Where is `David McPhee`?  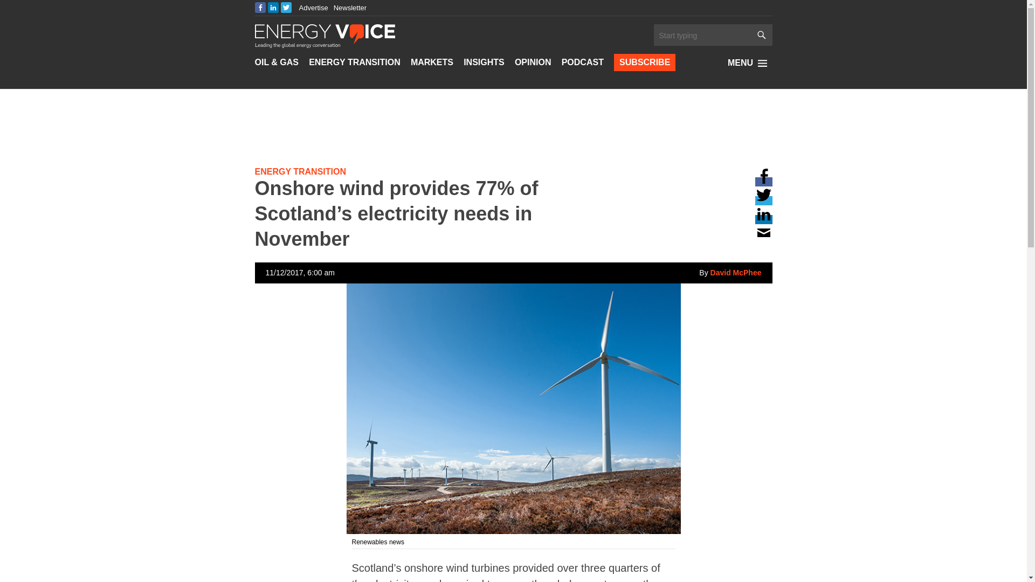 David McPhee is located at coordinates (730, 273).